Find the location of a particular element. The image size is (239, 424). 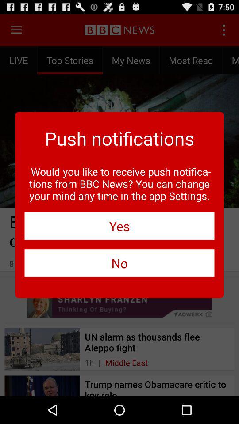

turn on icon below the would you like icon is located at coordinates (119, 226).